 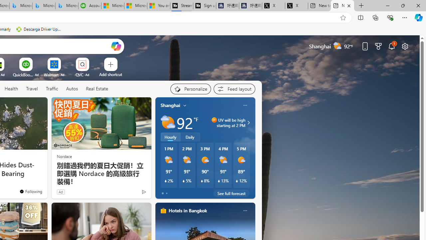 I want to click on Descarga Driver Updater, so click(x=39, y=29).